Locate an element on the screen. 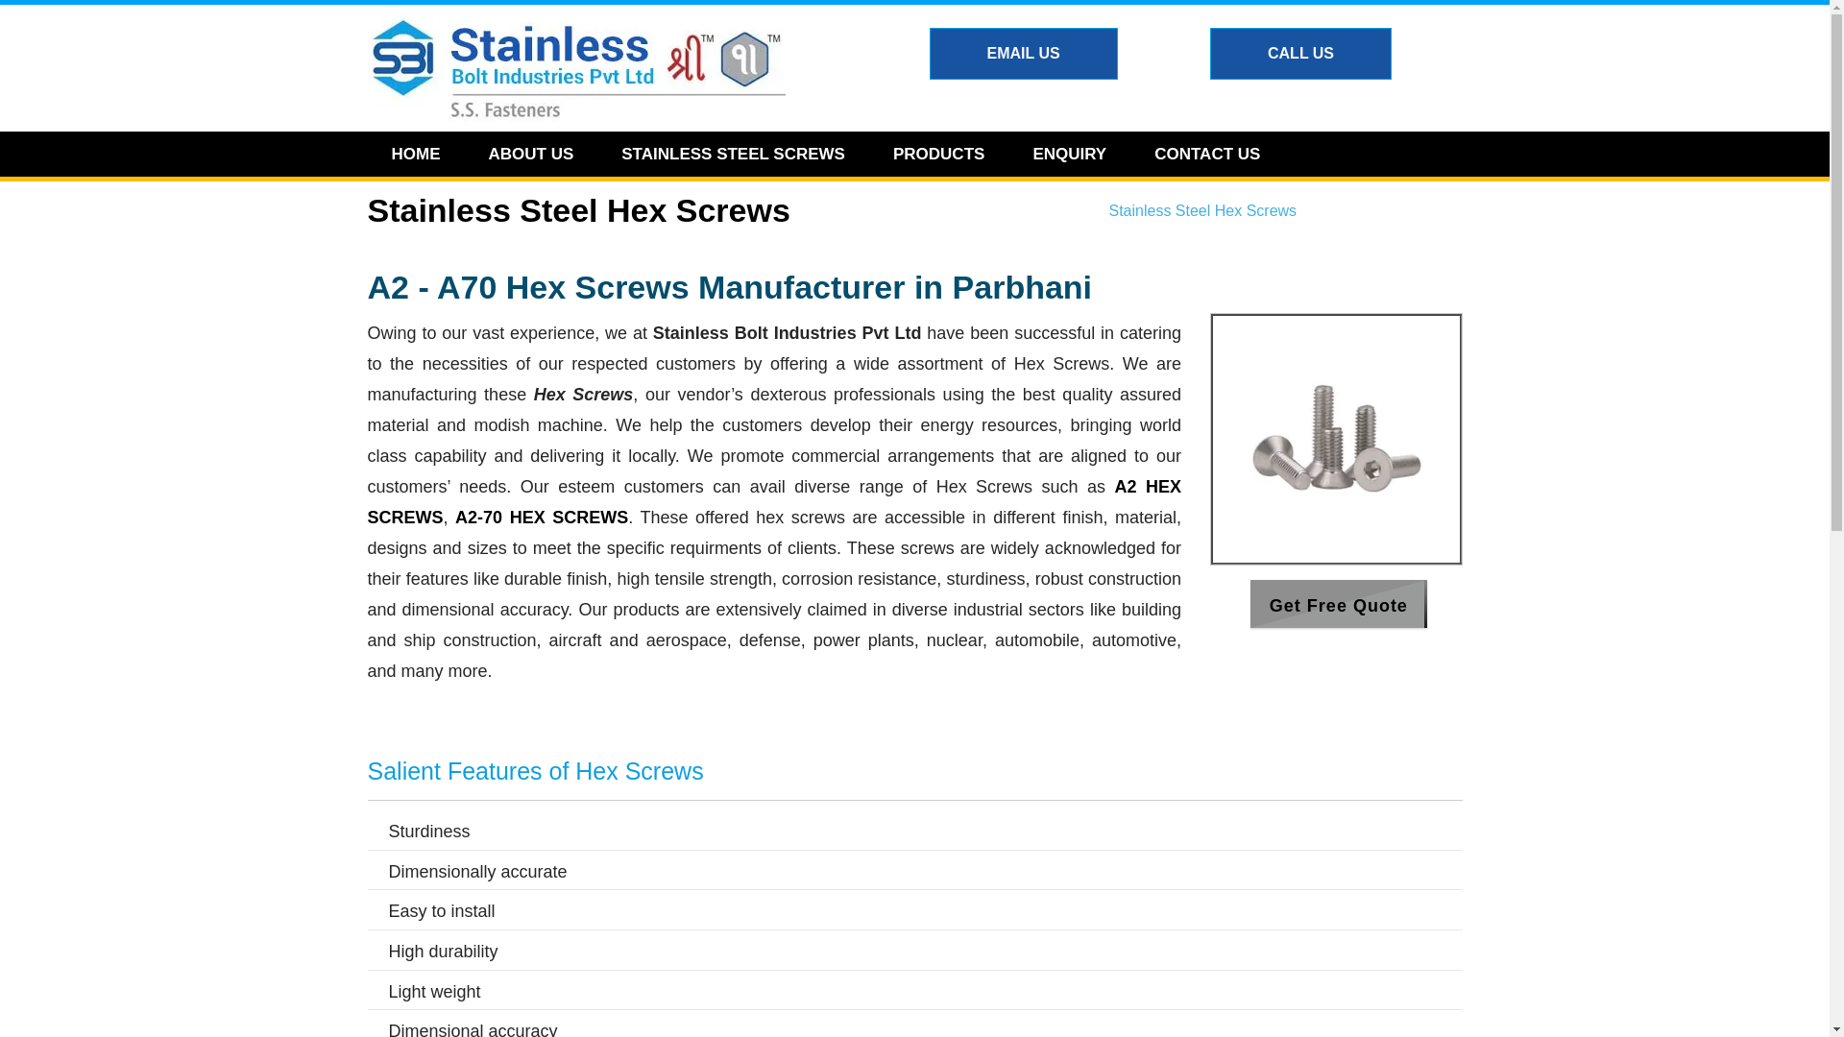 This screenshot has width=1844, height=1037. ABOUT US is located at coordinates (530, 154).